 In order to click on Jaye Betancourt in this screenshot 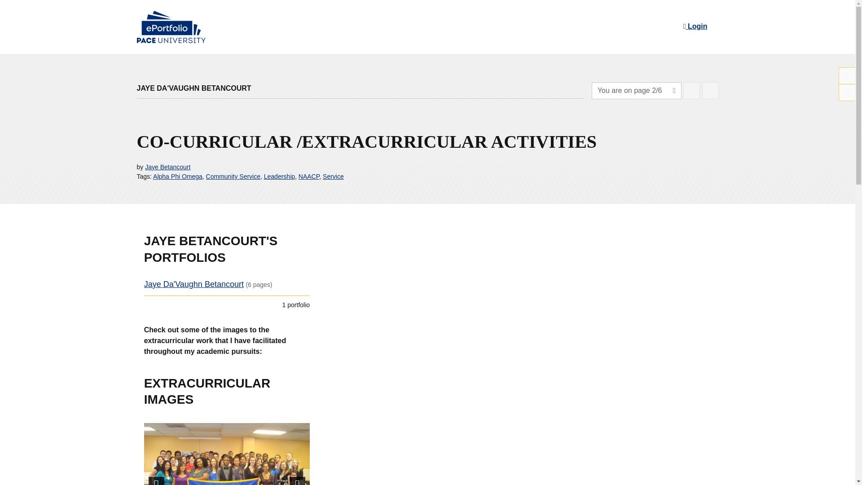, I will do `click(167, 167)`.